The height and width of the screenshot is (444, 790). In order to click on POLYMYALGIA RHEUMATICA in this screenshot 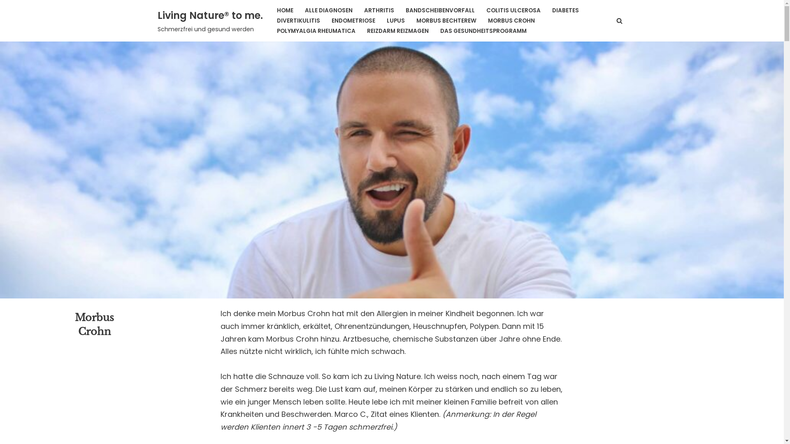, I will do `click(316, 31)`.